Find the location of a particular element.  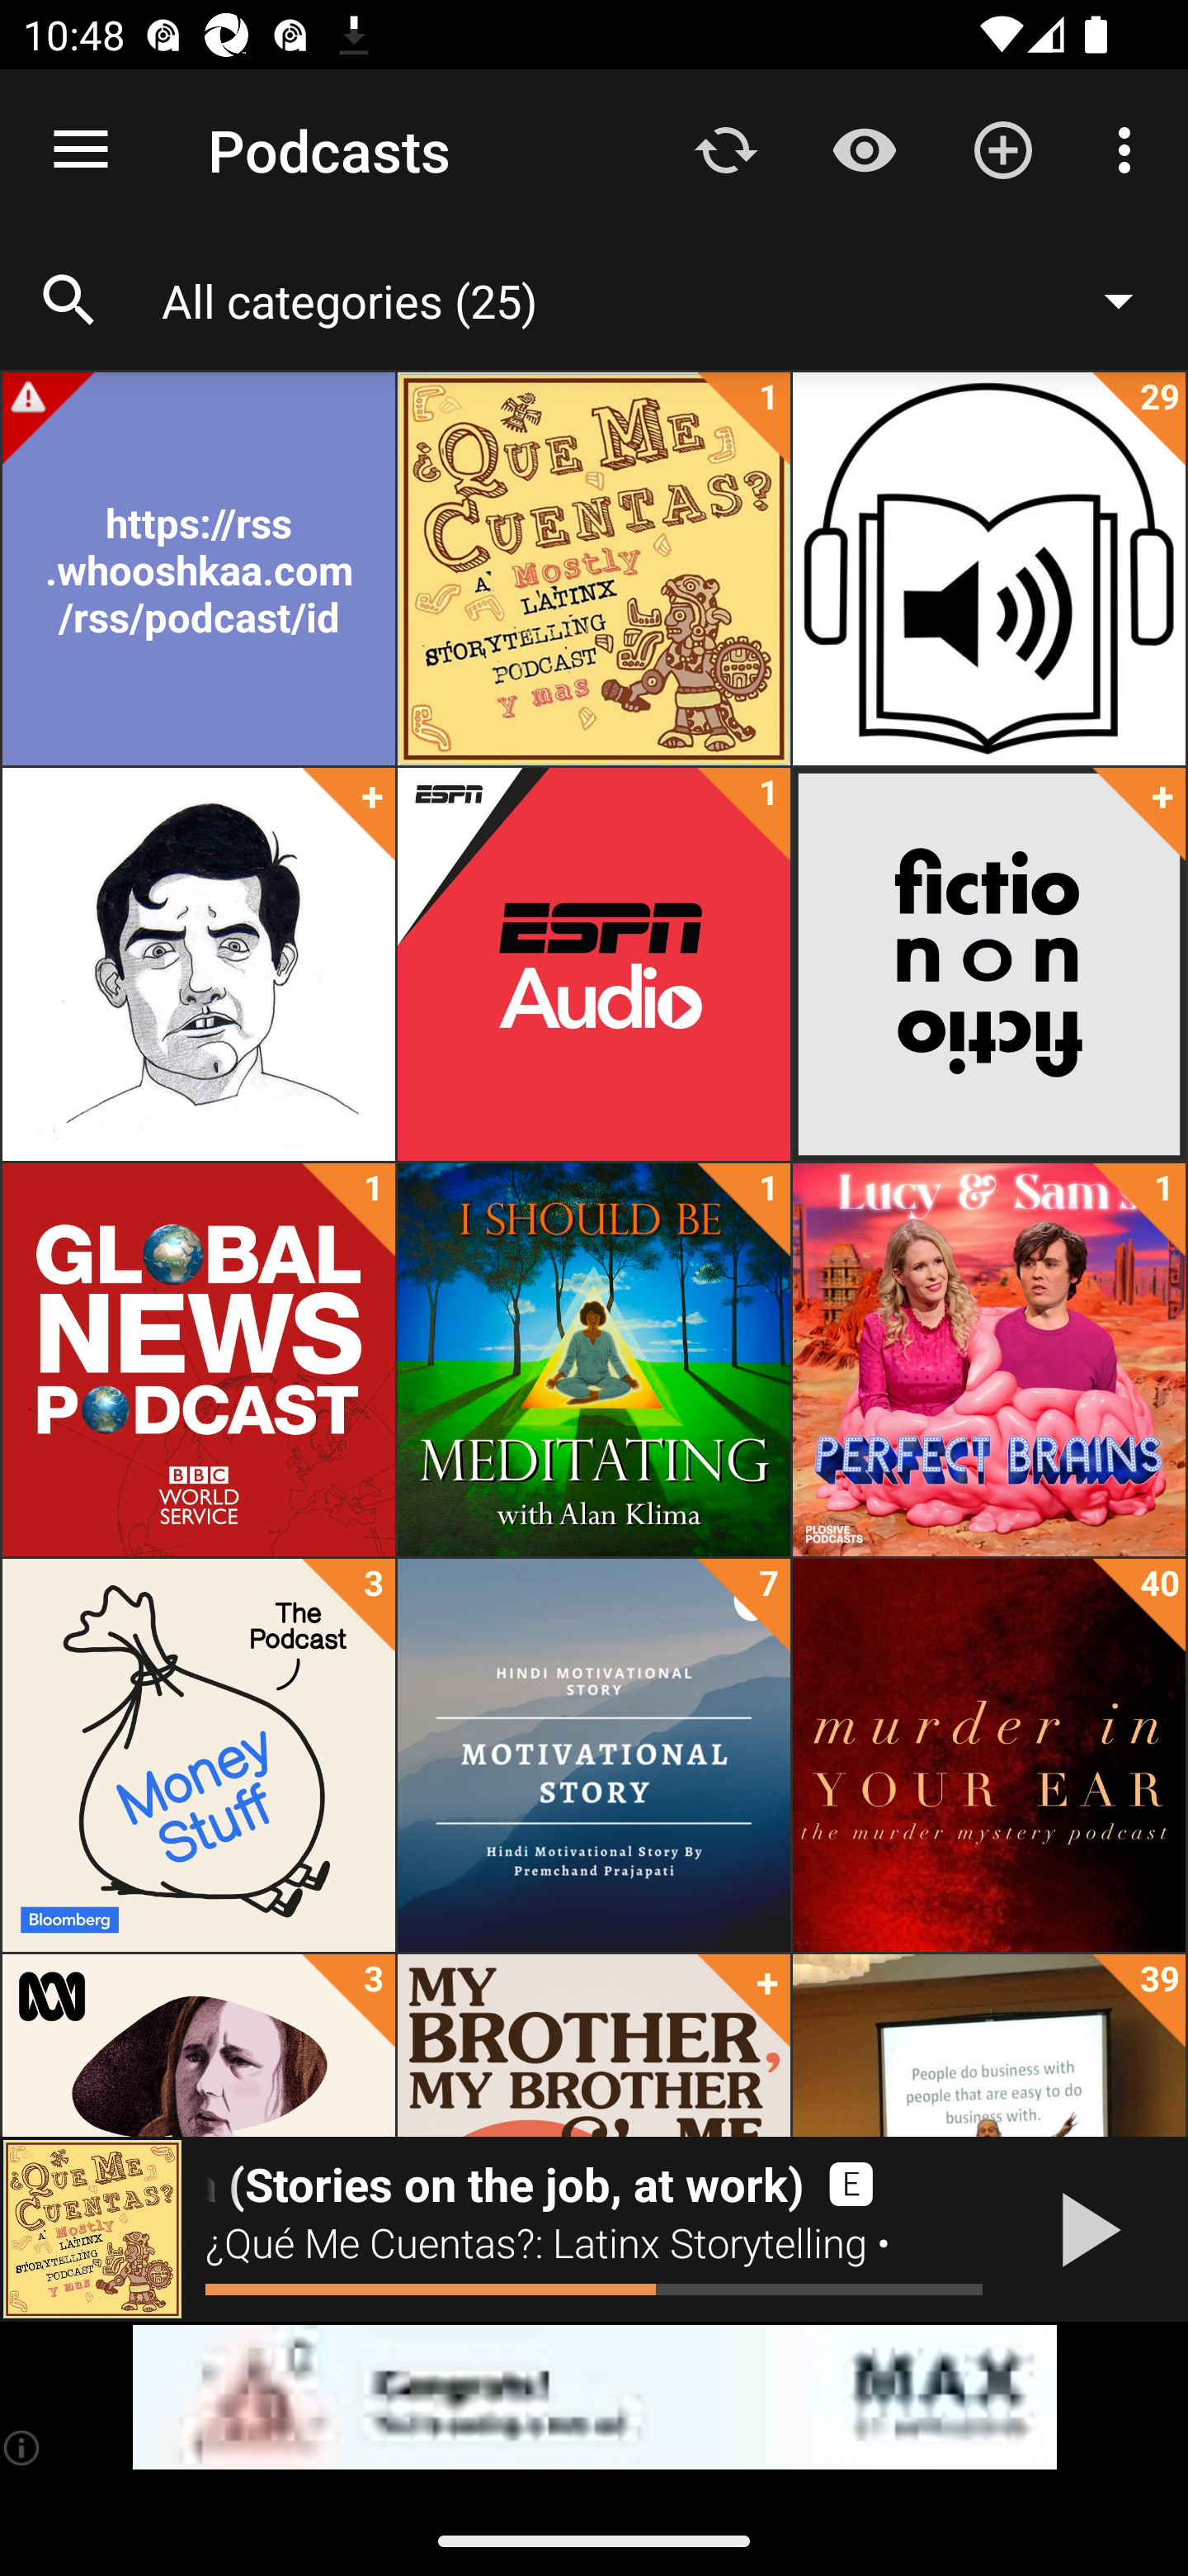

Money Stuff: The Podcast 3 is located at coordinates (198, 1755).